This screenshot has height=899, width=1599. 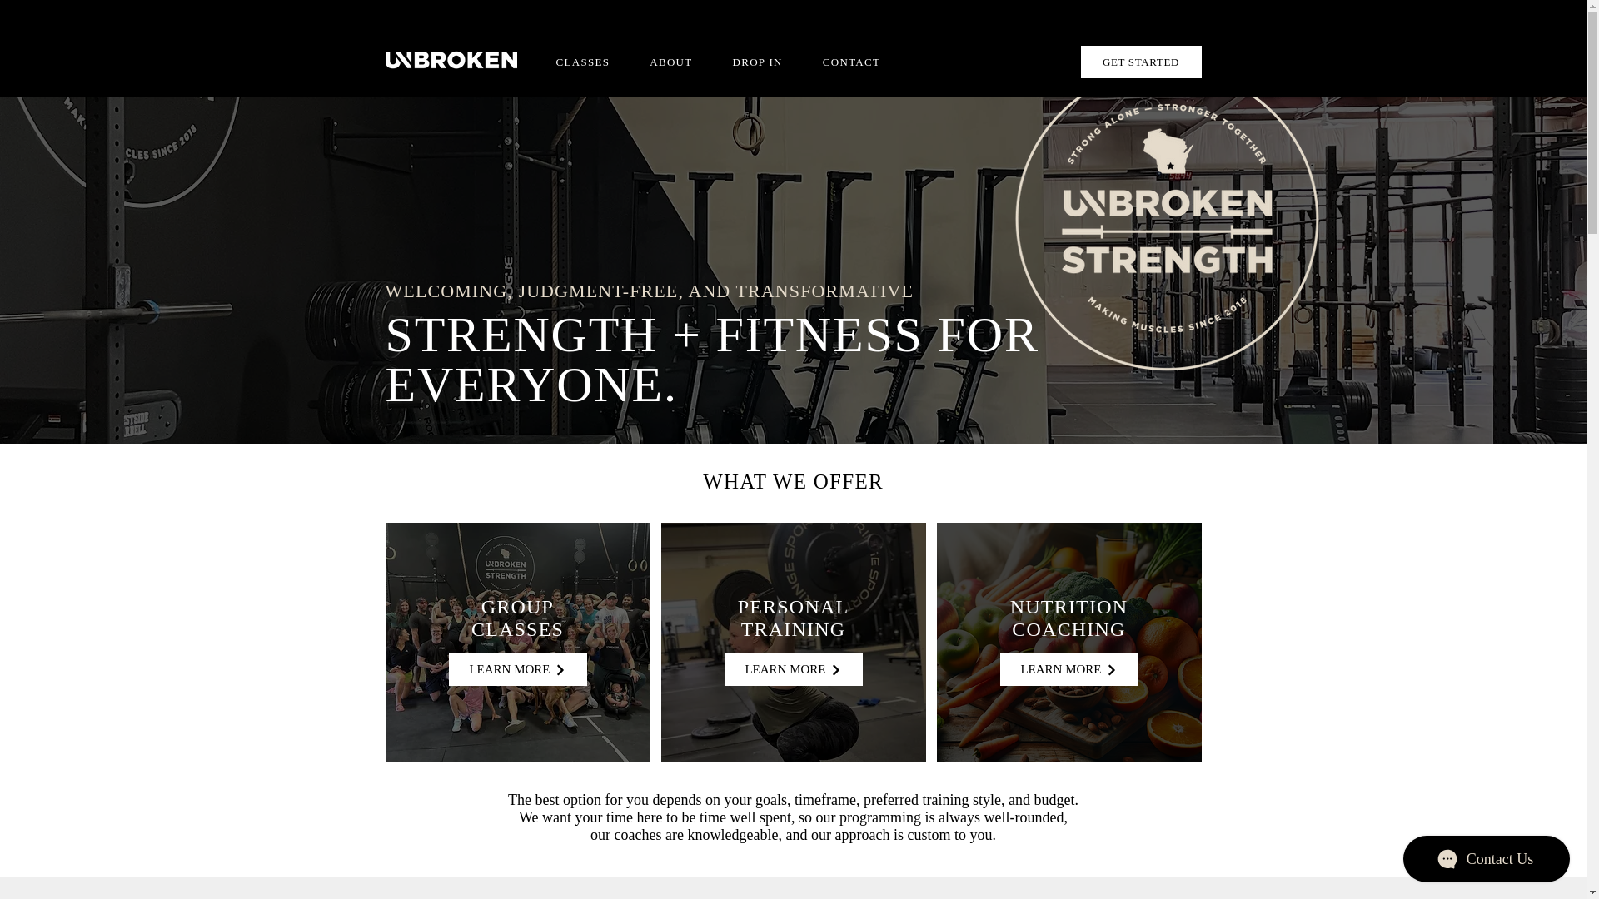 What do you see at coordinates (583, 62) in the screenshot?
I see `CLASSES` at bounding box center [583, 62].